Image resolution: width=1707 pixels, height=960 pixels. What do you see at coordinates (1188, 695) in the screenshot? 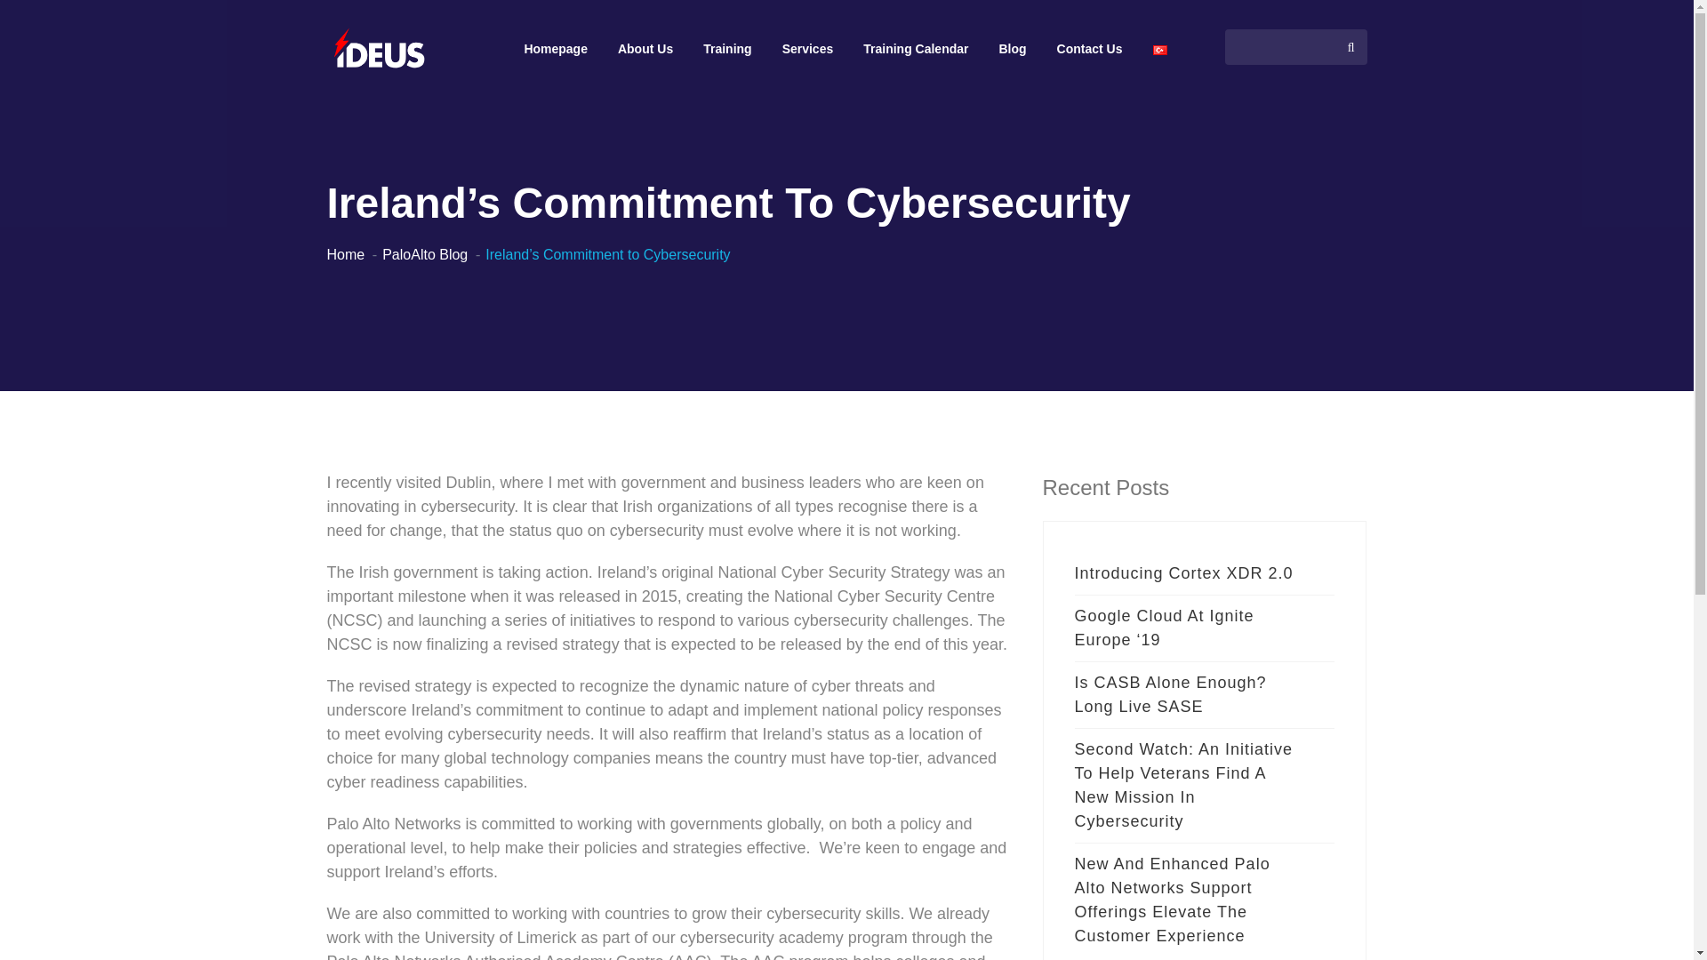
I see `Is CASB Alone Enough? Long Live SASE` at bounding box center [1188, 695].